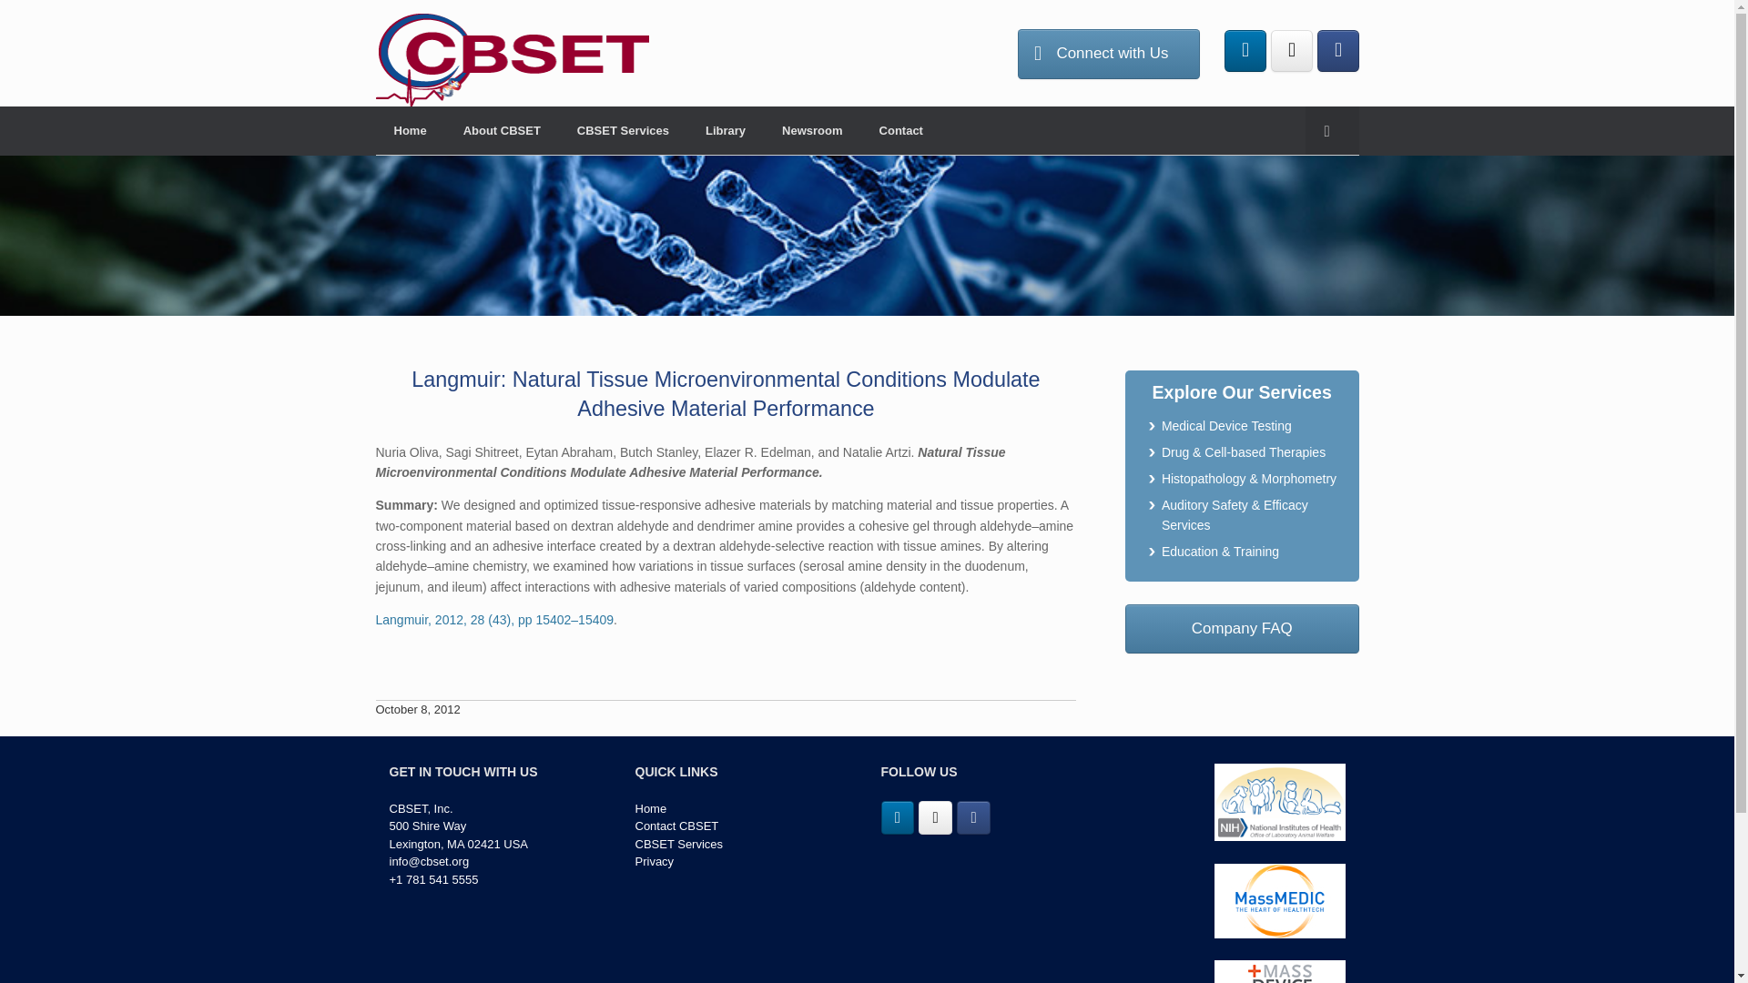  Describe the element at coordinates (503, 129) in the screenshot. I see `About CBSET` at that location.